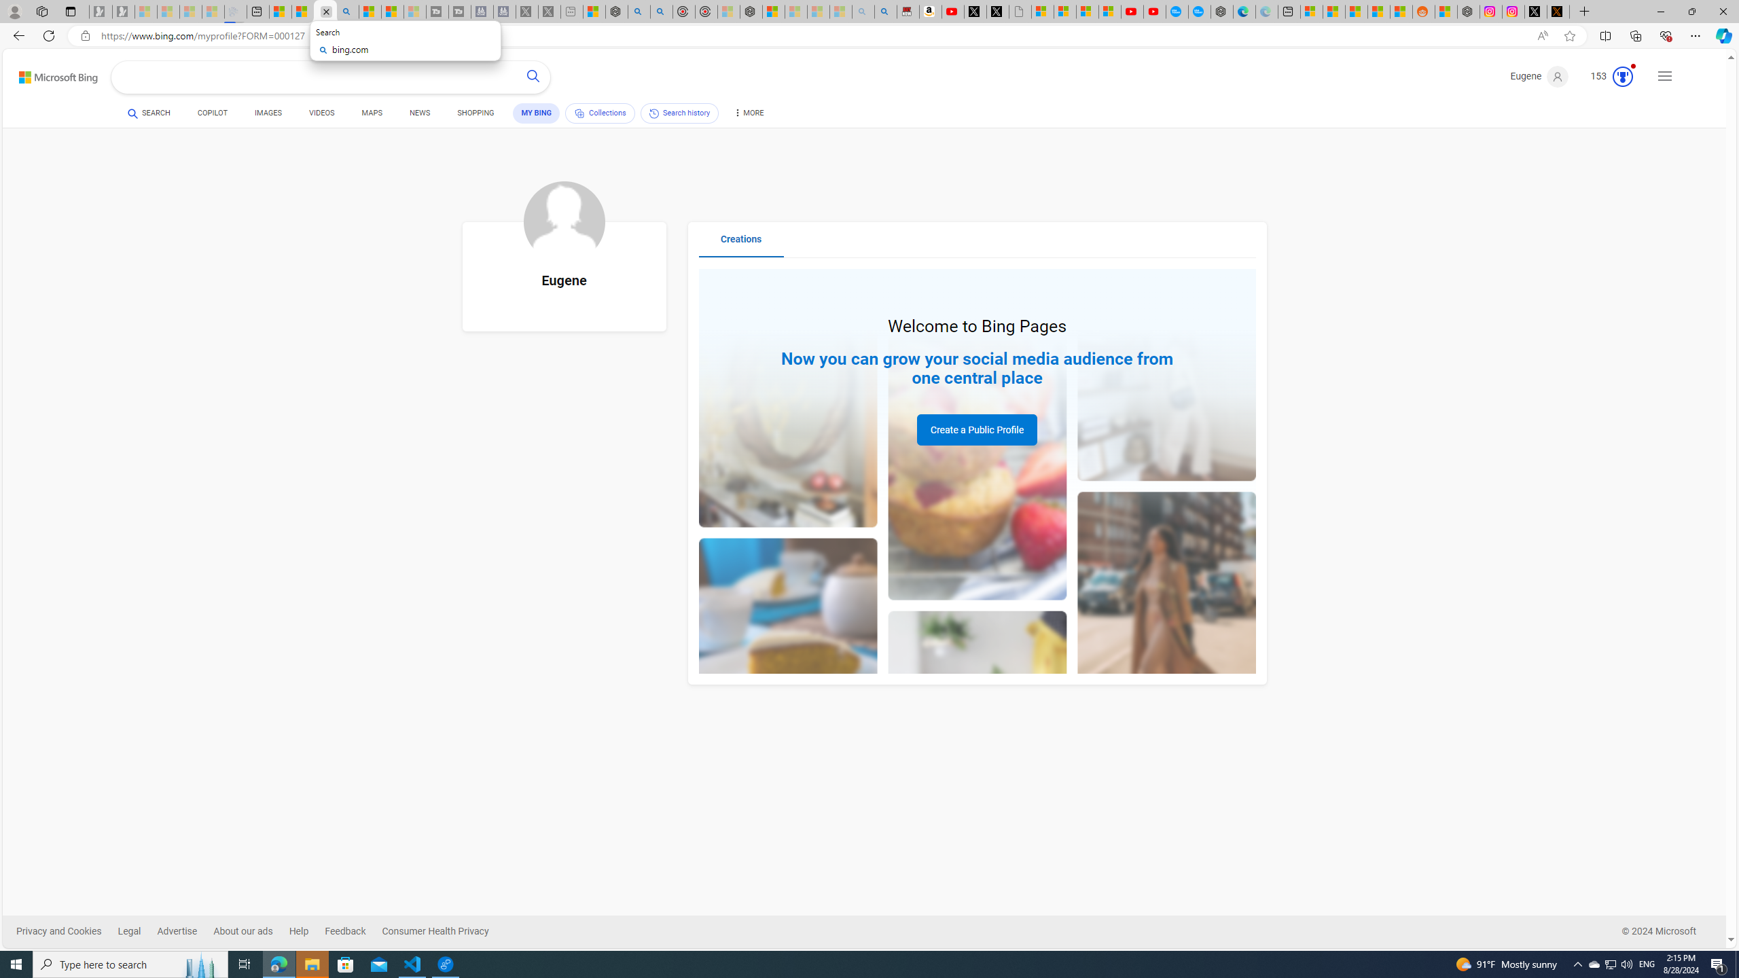 The image size is (1739, 978). What do you see at coordinates (299, 931) in the screenshot?
I see `Help` at bounding box center [299, 931].